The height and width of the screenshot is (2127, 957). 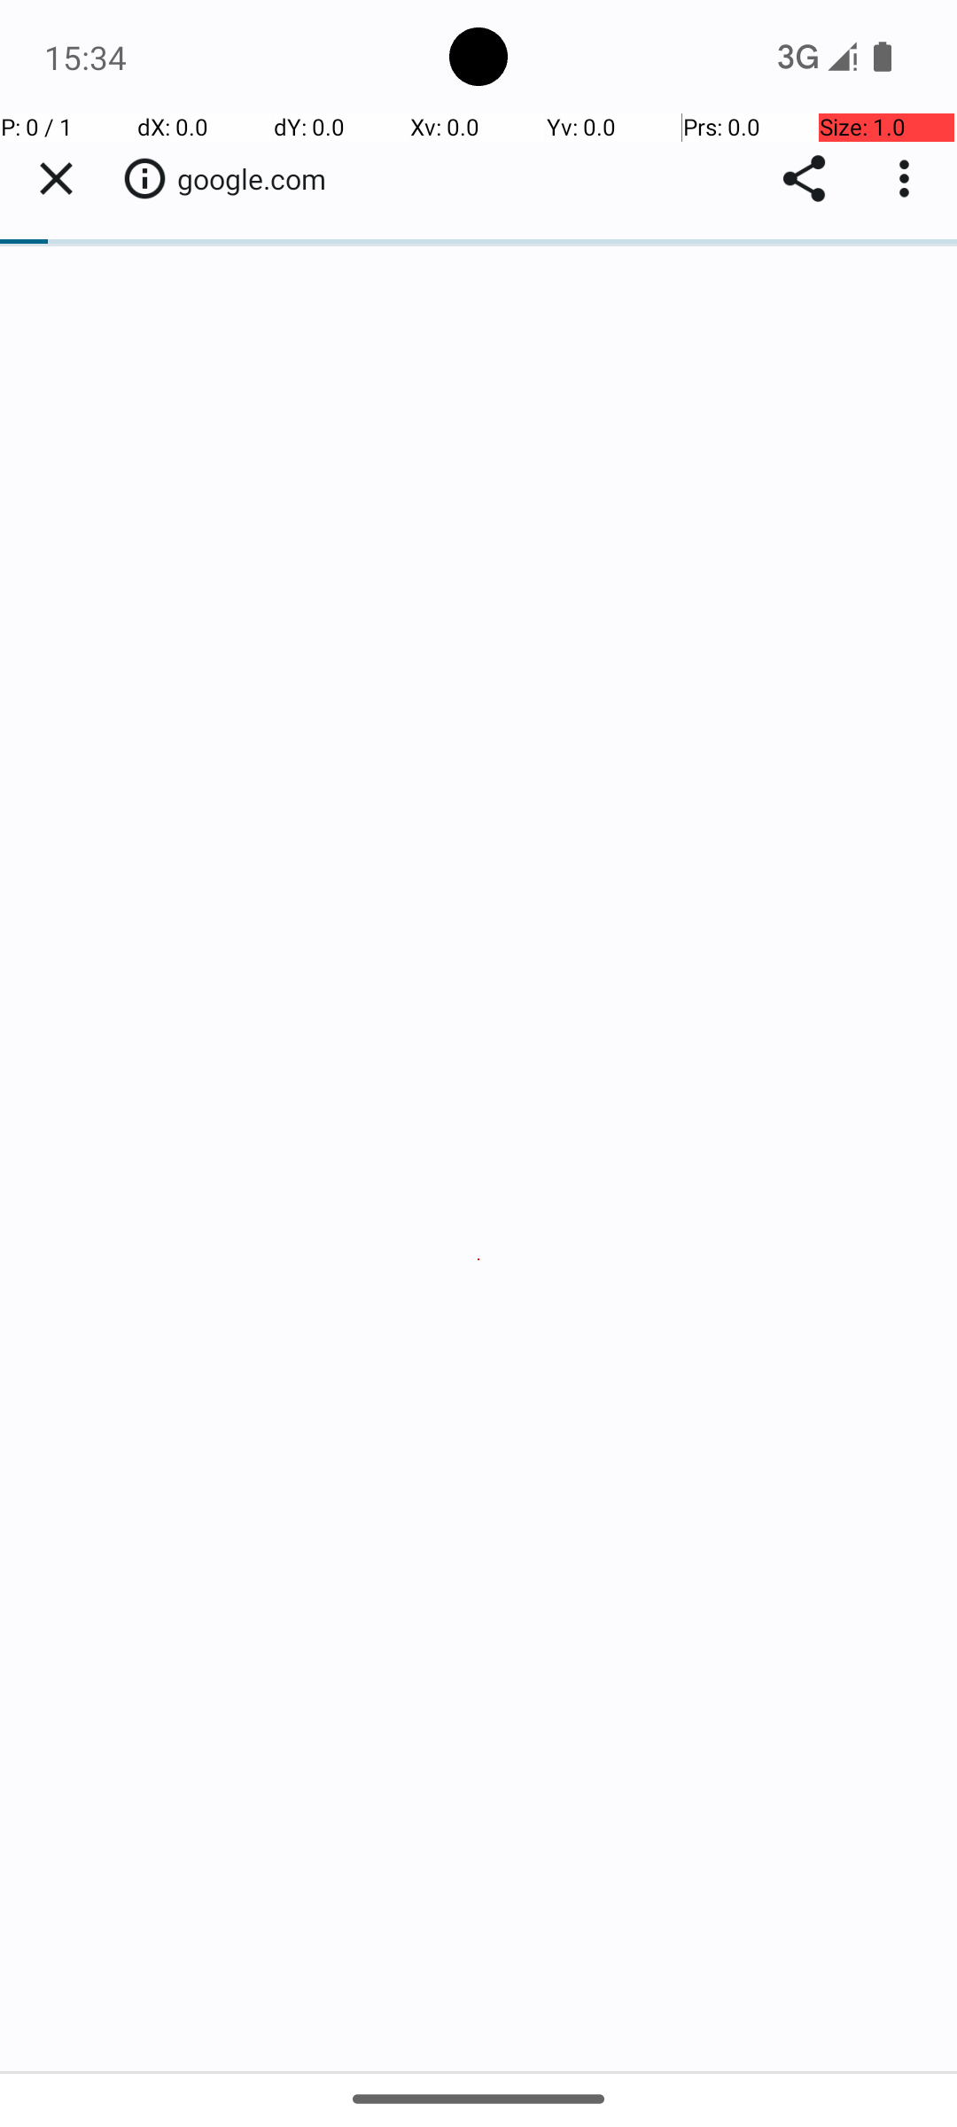 What do you see at coordinates (805, 179) in the screenshot?
I see `Share` at bounding box center [805, 179].